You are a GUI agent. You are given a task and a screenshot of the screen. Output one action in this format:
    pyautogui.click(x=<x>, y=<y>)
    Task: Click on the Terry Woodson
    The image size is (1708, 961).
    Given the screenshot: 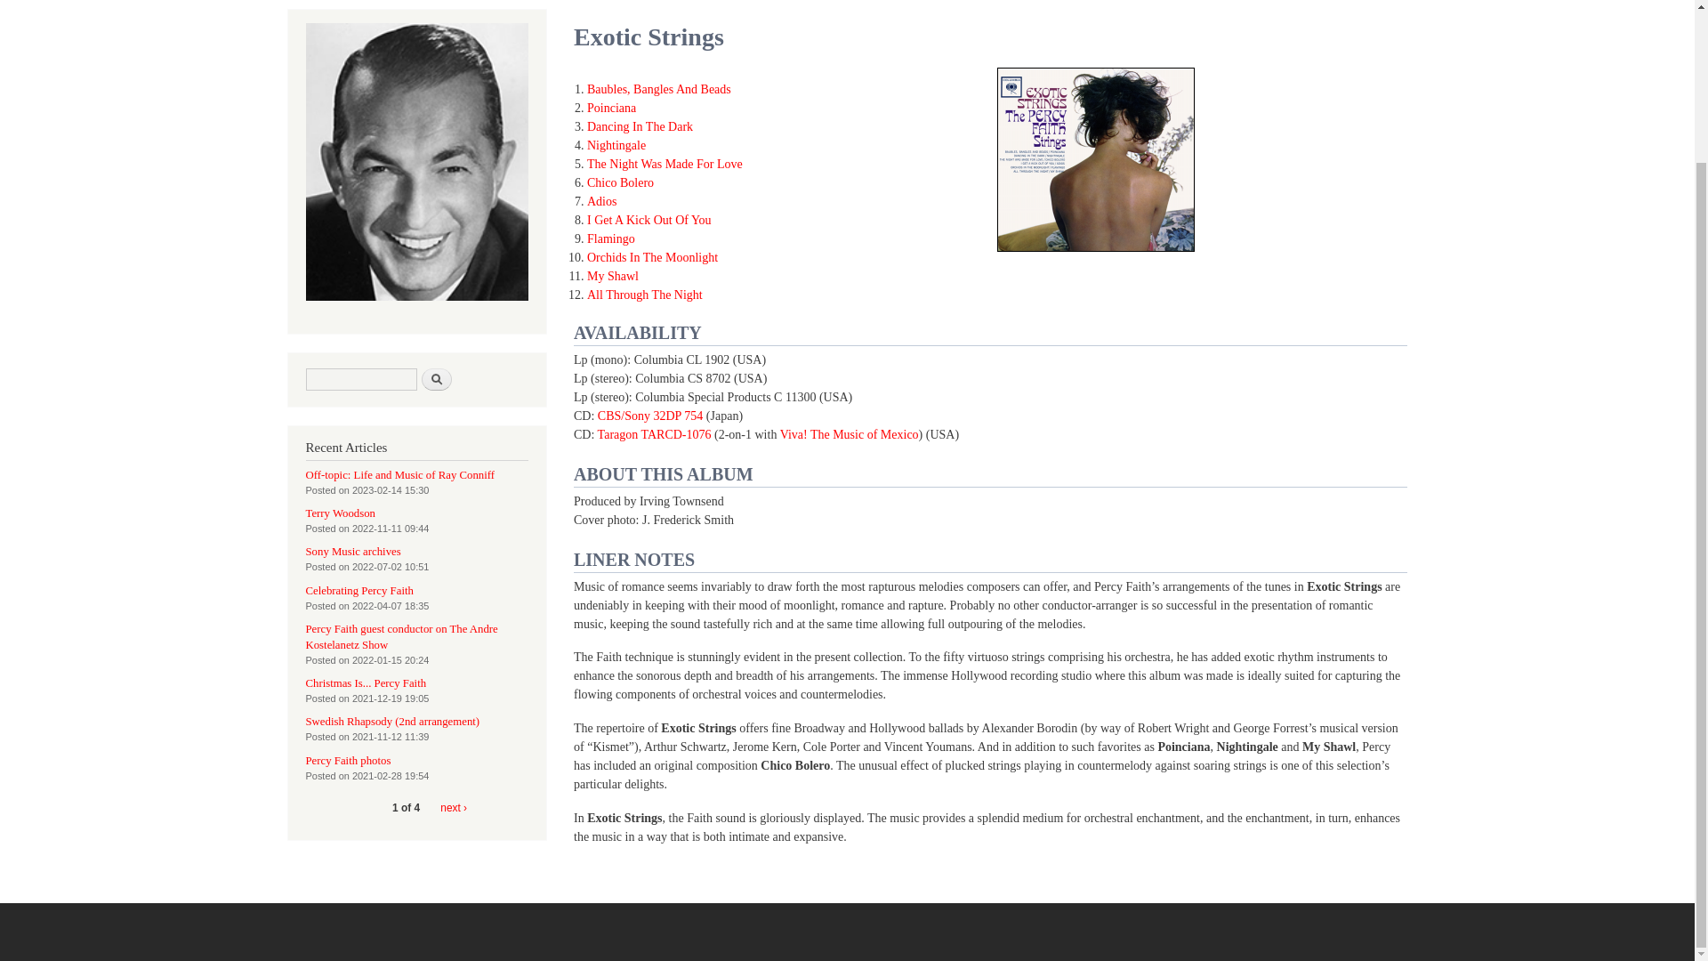 What is the action you would take?
    pyautogui.click(x=340, y=513)
    